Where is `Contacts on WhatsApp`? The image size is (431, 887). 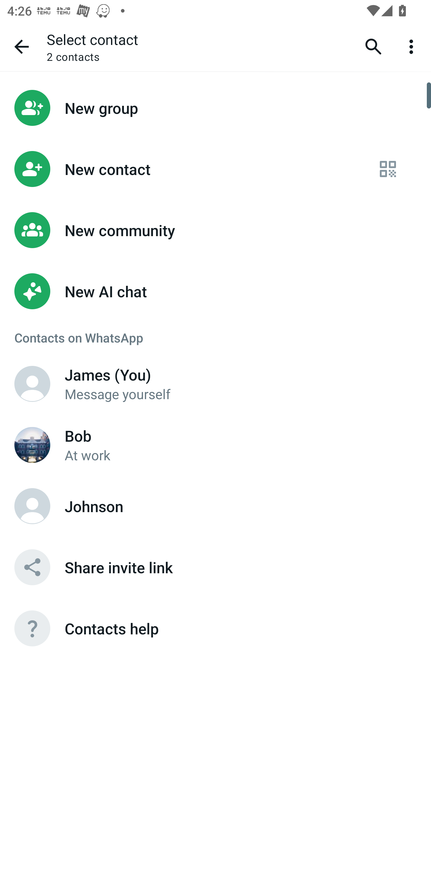
Contacts on WhatsApp is located at coordinates (215, 337).